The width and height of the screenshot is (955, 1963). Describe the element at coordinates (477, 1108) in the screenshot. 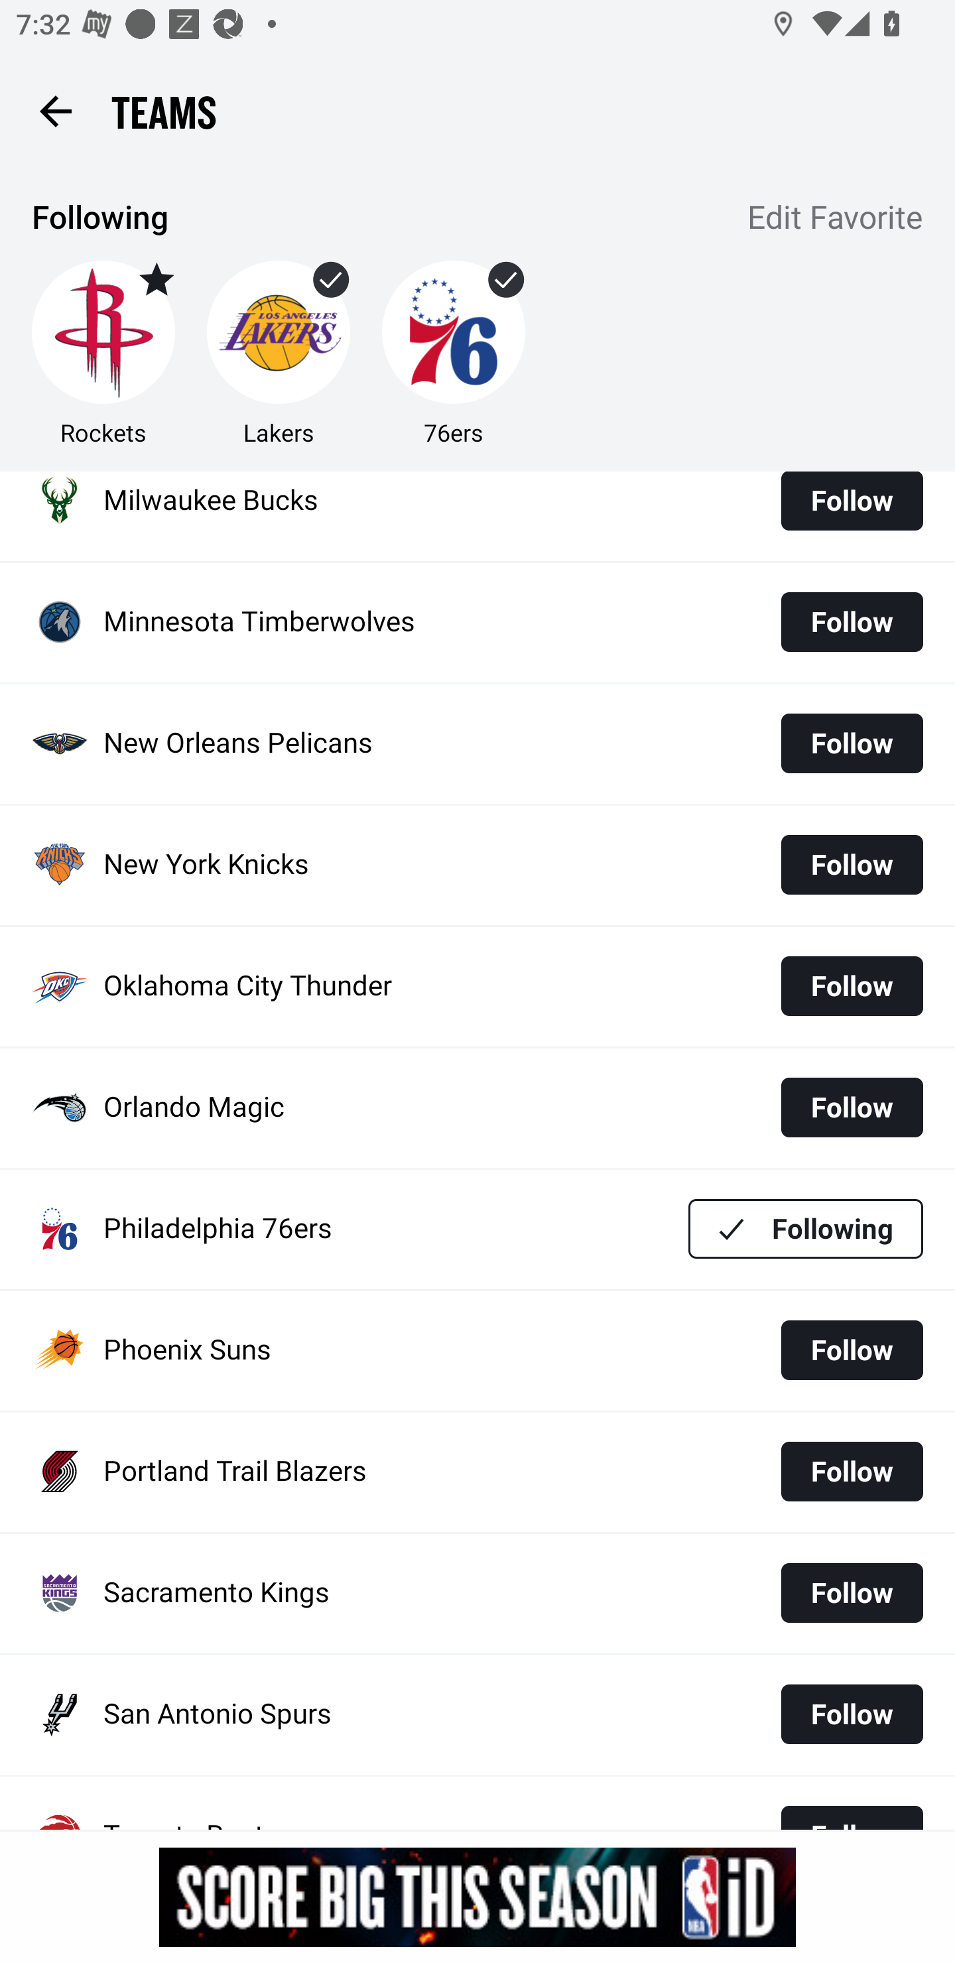

I see `Orlando Magic Follow` at that location.